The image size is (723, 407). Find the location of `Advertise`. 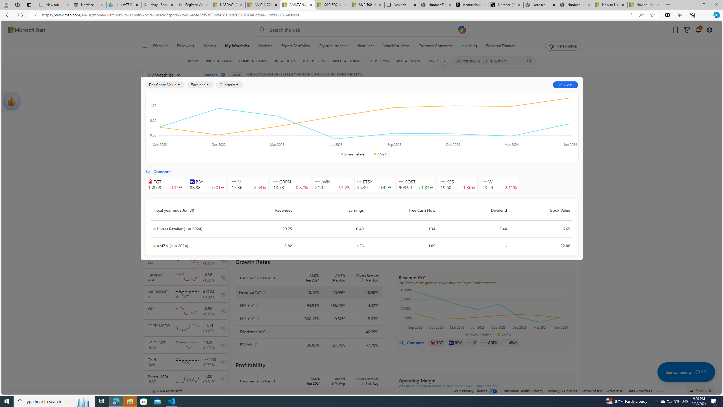

Advertise is located at coordinates (615, 391).